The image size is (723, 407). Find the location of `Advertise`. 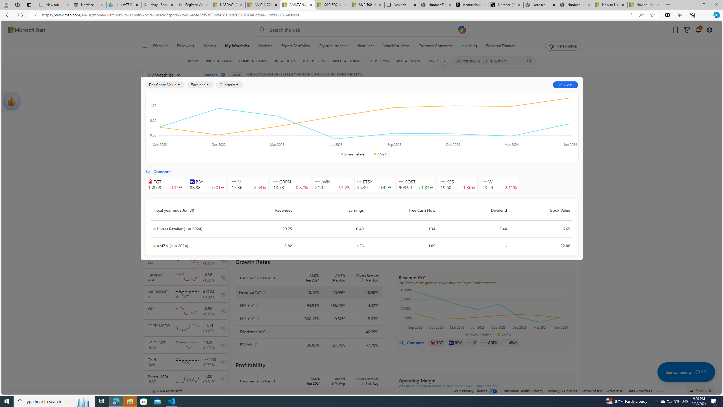

Advertise is located at coordinates (615, 391).